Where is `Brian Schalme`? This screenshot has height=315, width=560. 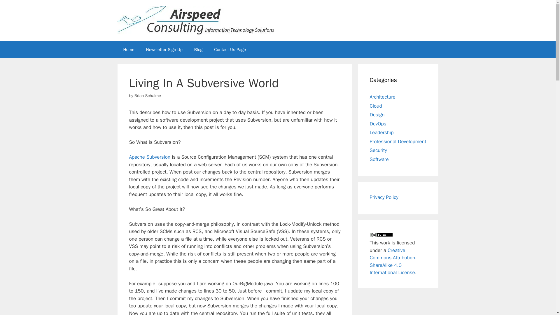
Brian Schalme is located at coordinates (148, 95).